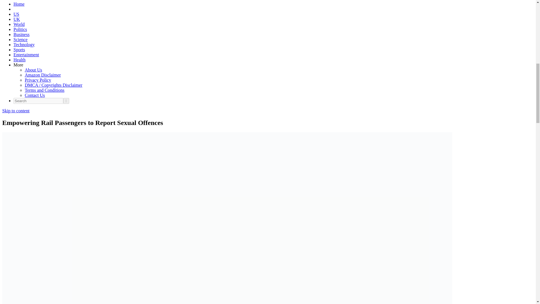  Describe the element at coordinates (19, 50) in the screenshot. I see `Sports` at that location.